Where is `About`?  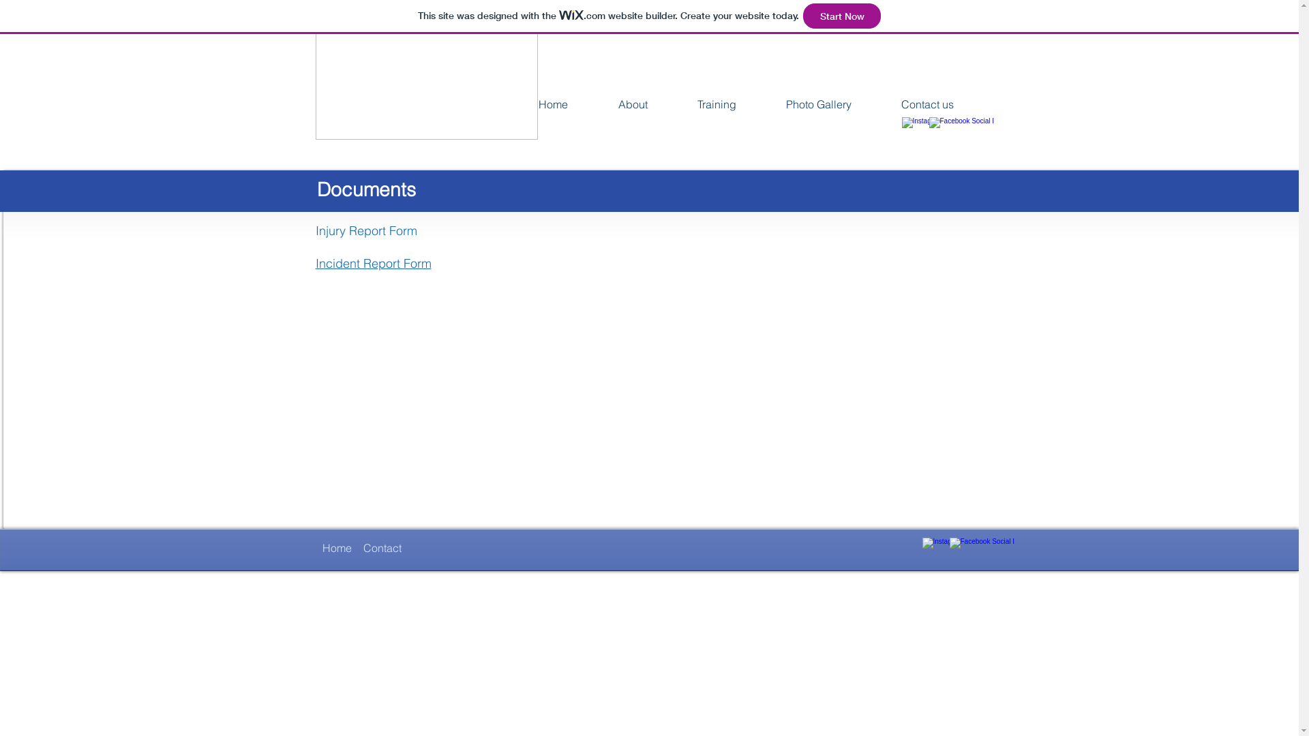 About is located at coordinates (633, 104).